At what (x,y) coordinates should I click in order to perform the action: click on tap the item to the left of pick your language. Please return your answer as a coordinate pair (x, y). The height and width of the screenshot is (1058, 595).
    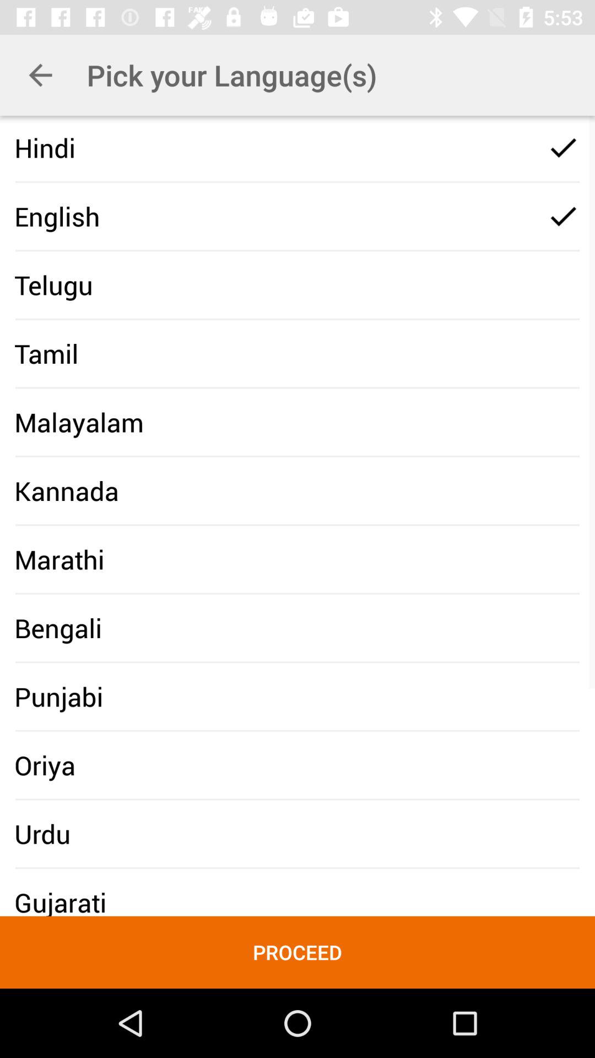
    Looking at the image, I should click on (40, 75).